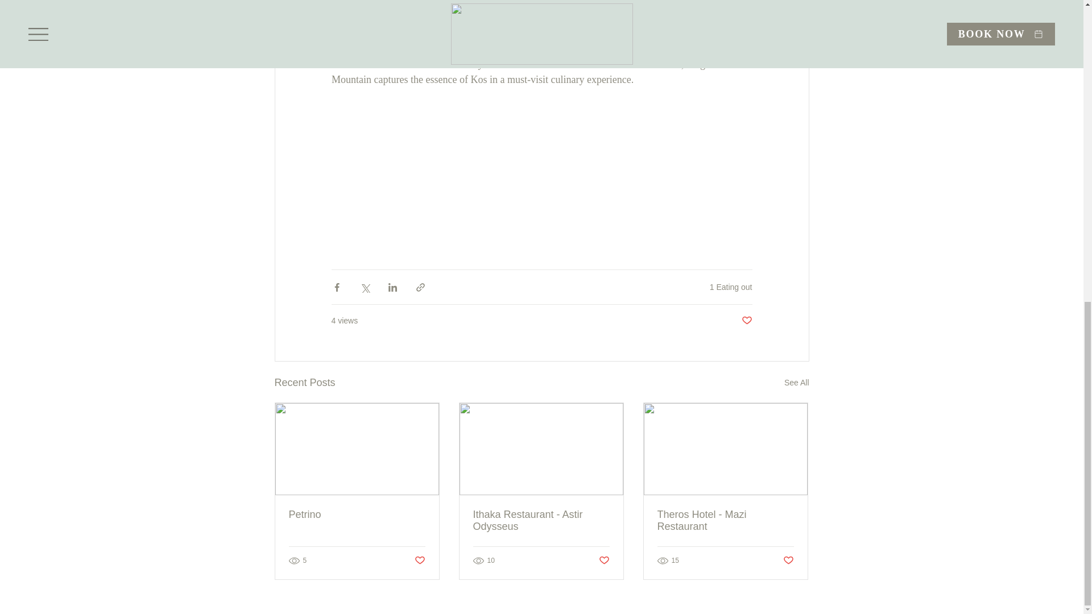 Image resolution: width=1092 pixels, height=614 pixels. Describe the element at coordinates (788, 561) in the screenshot. I see `Post not marked as liked` at that location.